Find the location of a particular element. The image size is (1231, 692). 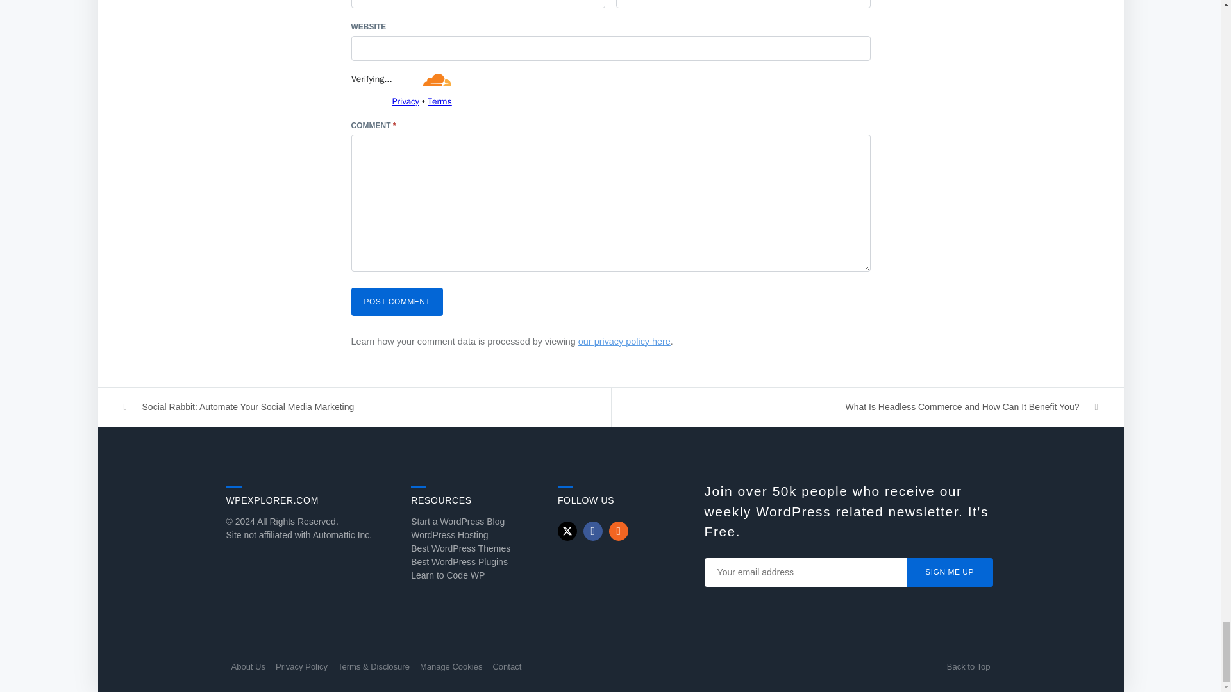

our privacy policy here is located at coordinates (624, 341).